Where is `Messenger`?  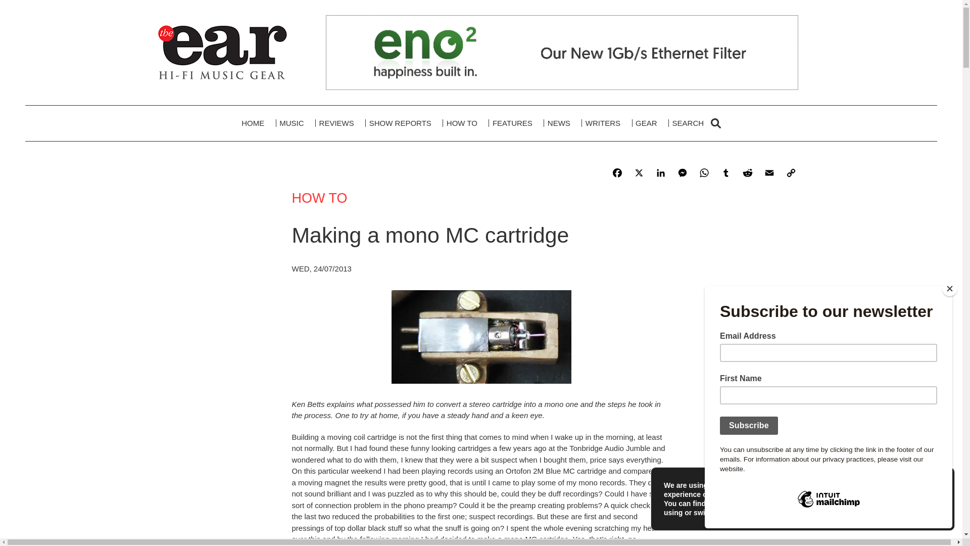 Messenger is located at coordinates (684, 174).